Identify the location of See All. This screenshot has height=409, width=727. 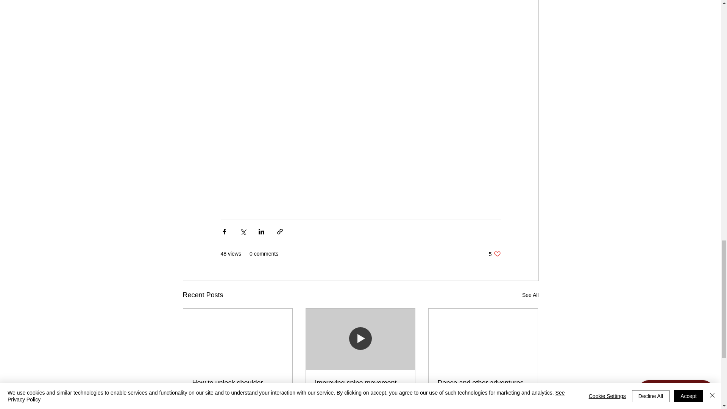
(360, 387).